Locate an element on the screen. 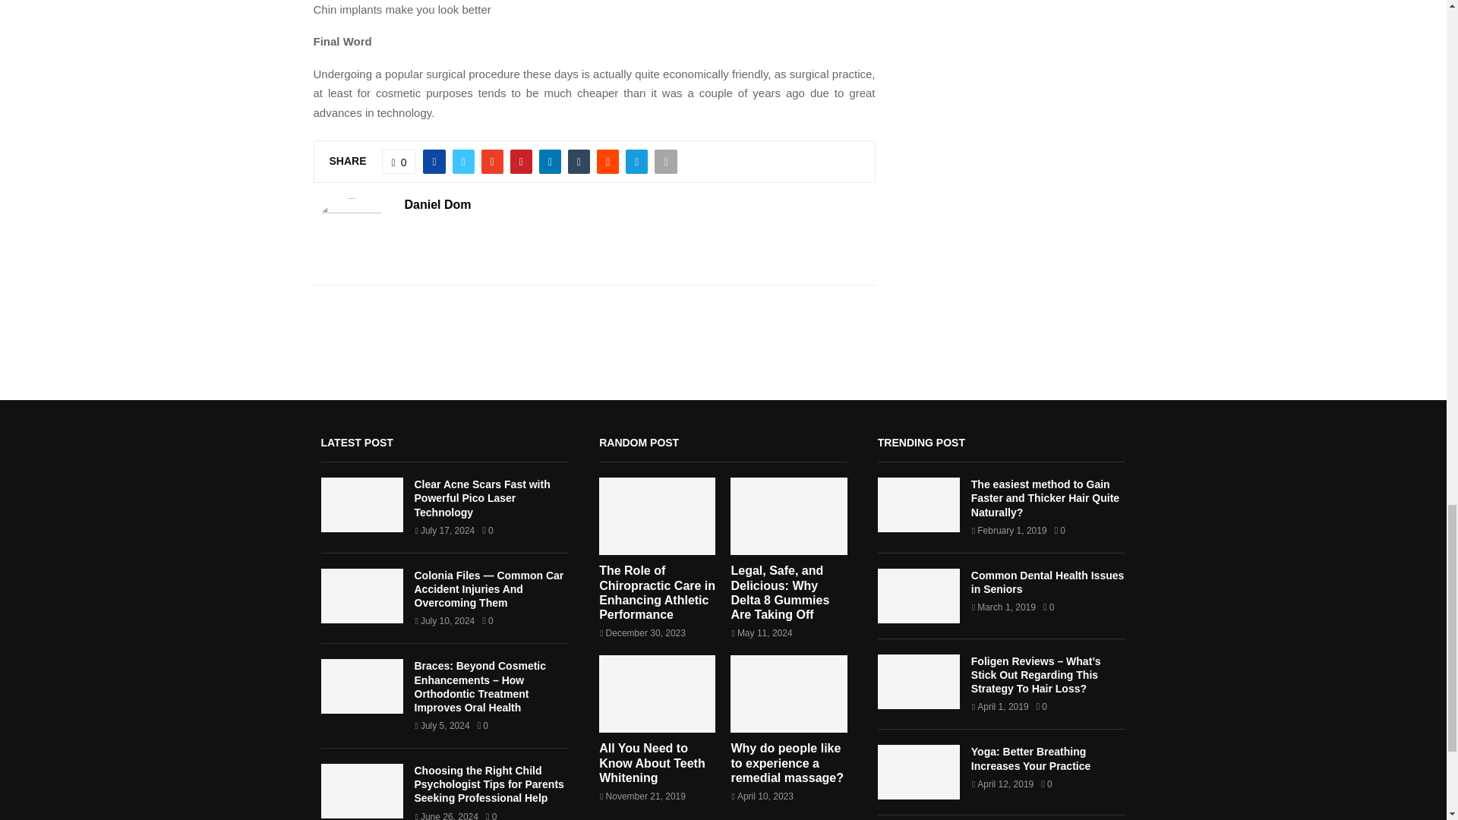  0 is located at coordinates (399, 161).